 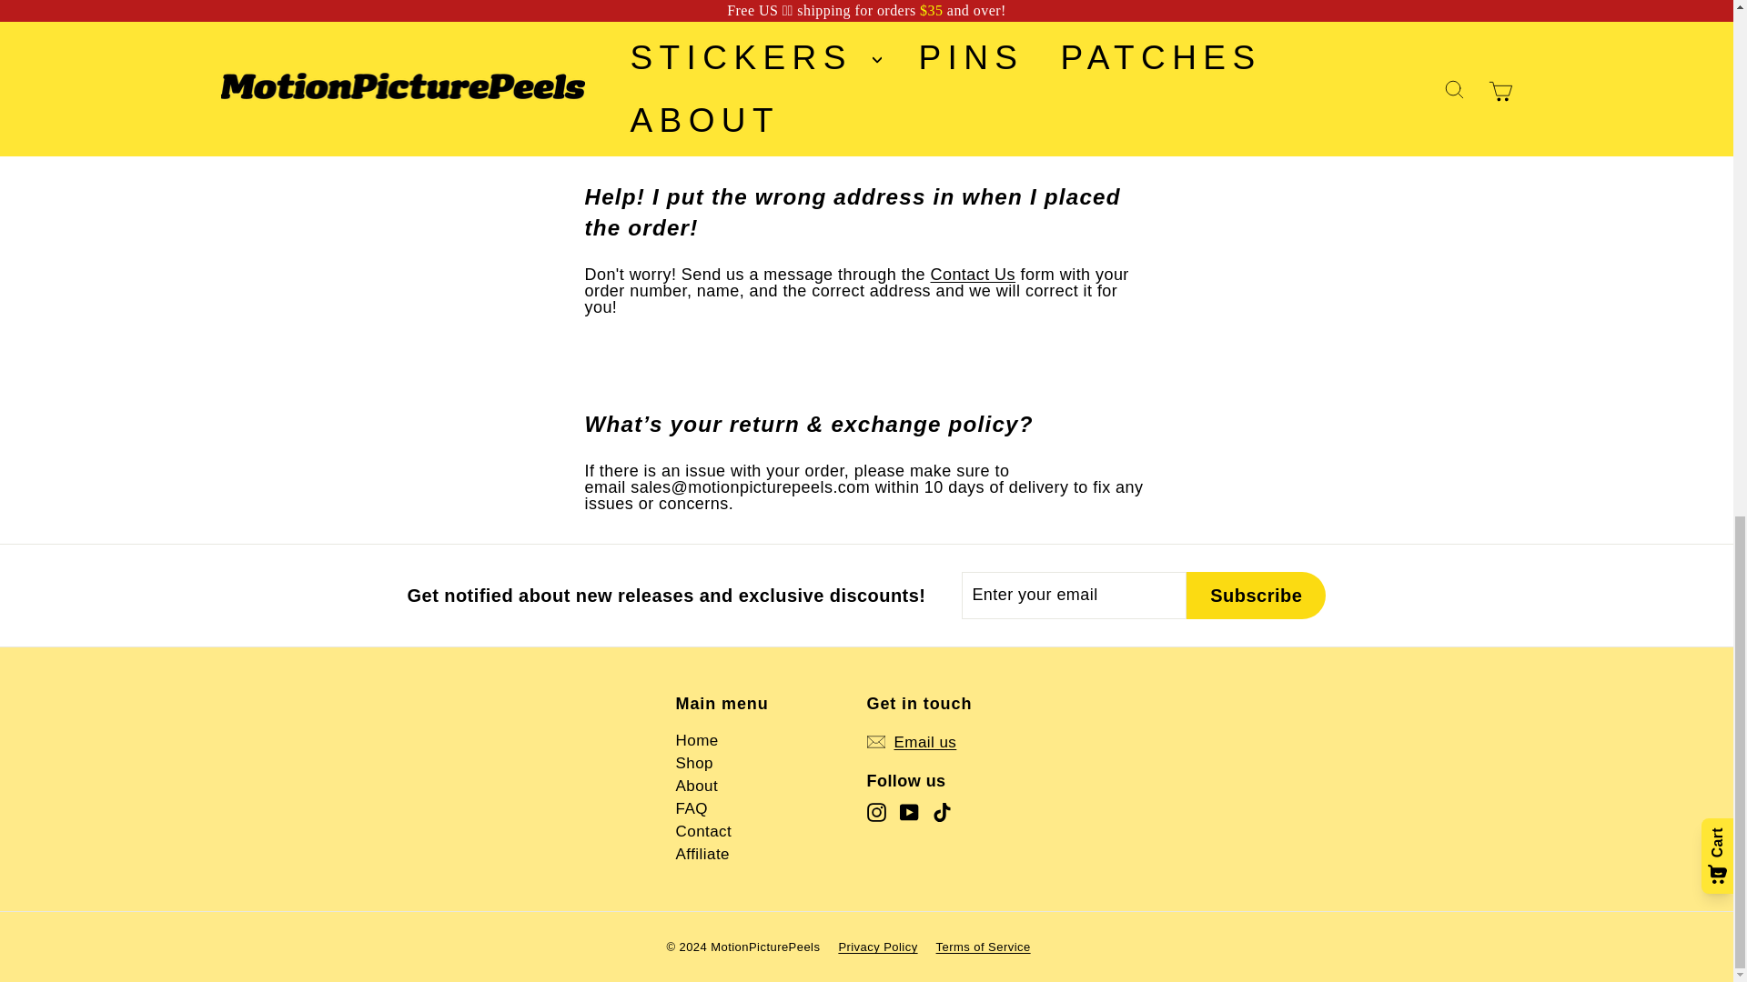 What do you see at coordinates (911, 742) in the screenshot?
I see `Email us` at bounding box center [911, 742].